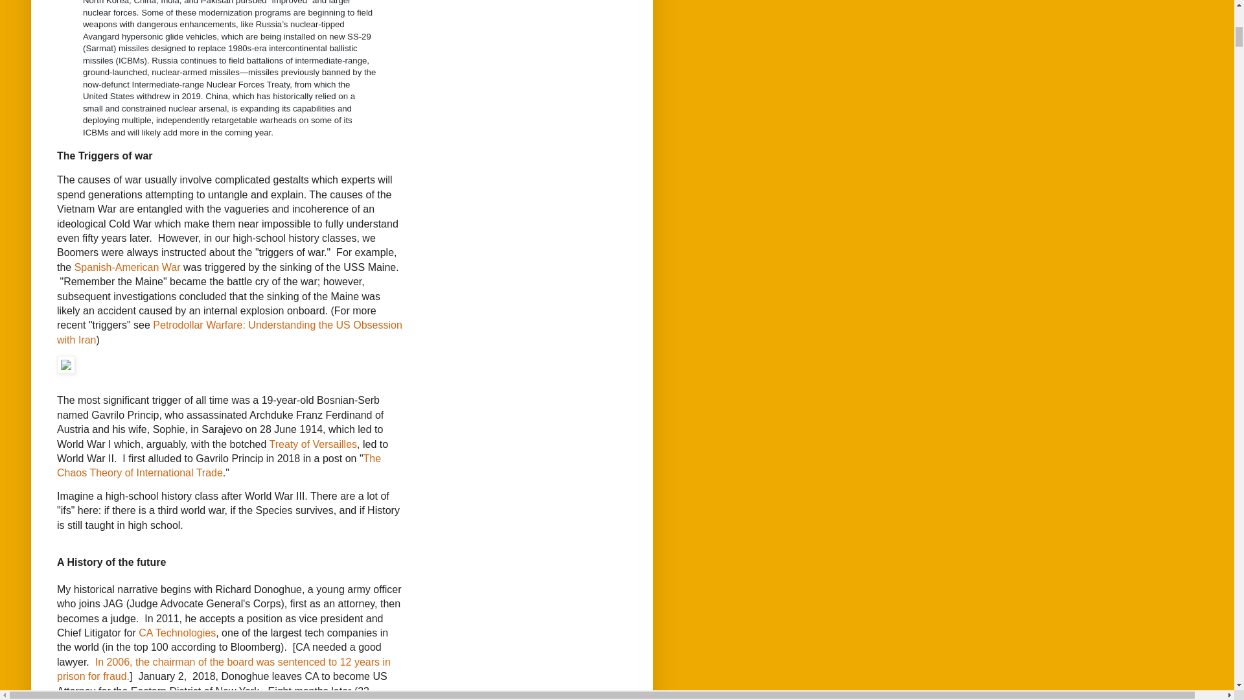 The width and height of the screenshot is (1244, 700). Describe the element at coordinates (314, 443) in the screenshot. I see `Treaty of Versailles` at that location.